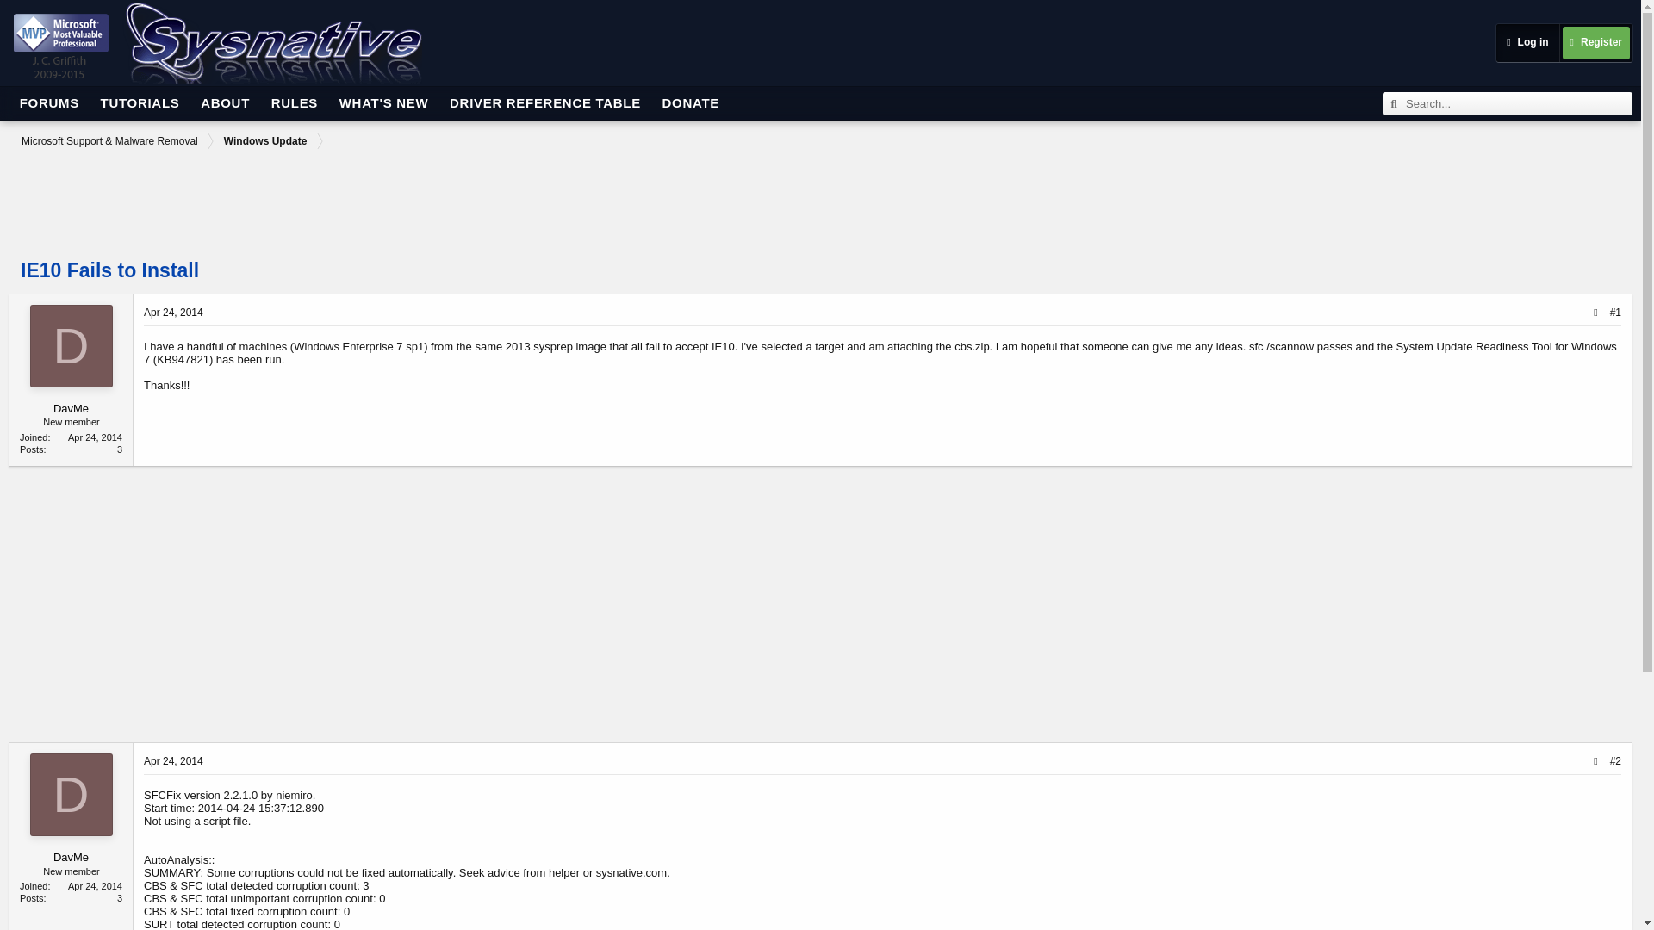 The image size is (1654, 930). Describe the element at coordinates (690, 103) in the screenshot. I see `DONATE` at that location.